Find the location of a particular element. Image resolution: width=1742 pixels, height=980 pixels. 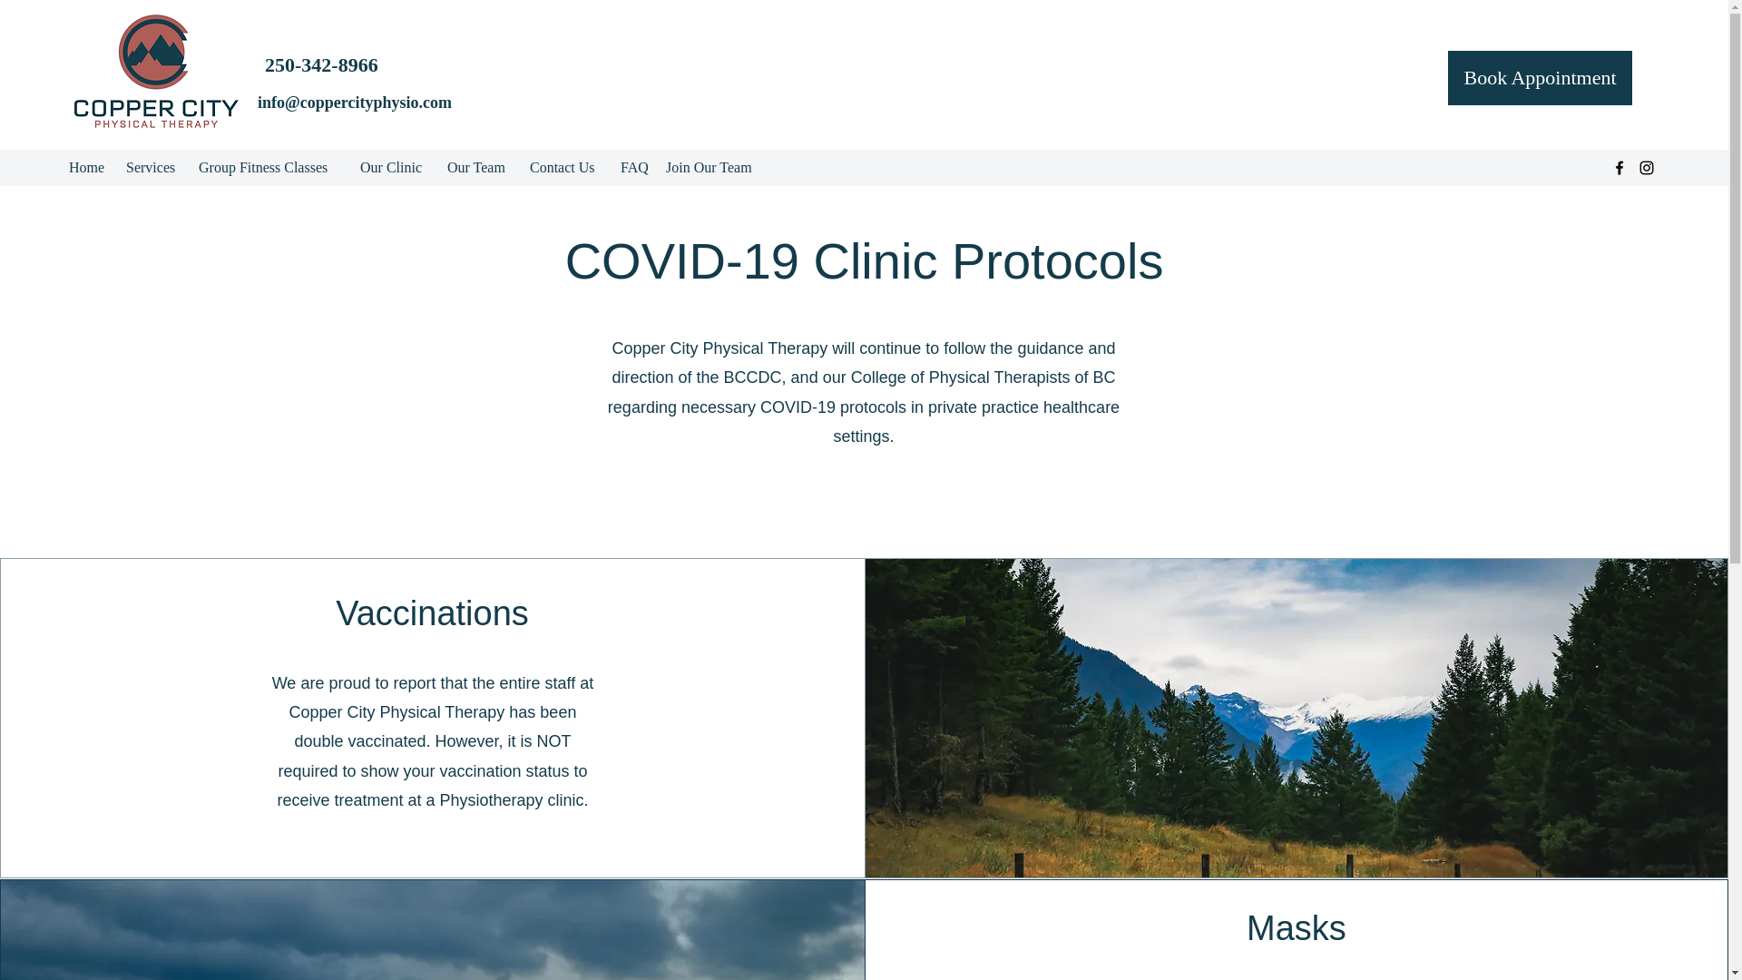

Our Team is located at coordinates (479, 167).